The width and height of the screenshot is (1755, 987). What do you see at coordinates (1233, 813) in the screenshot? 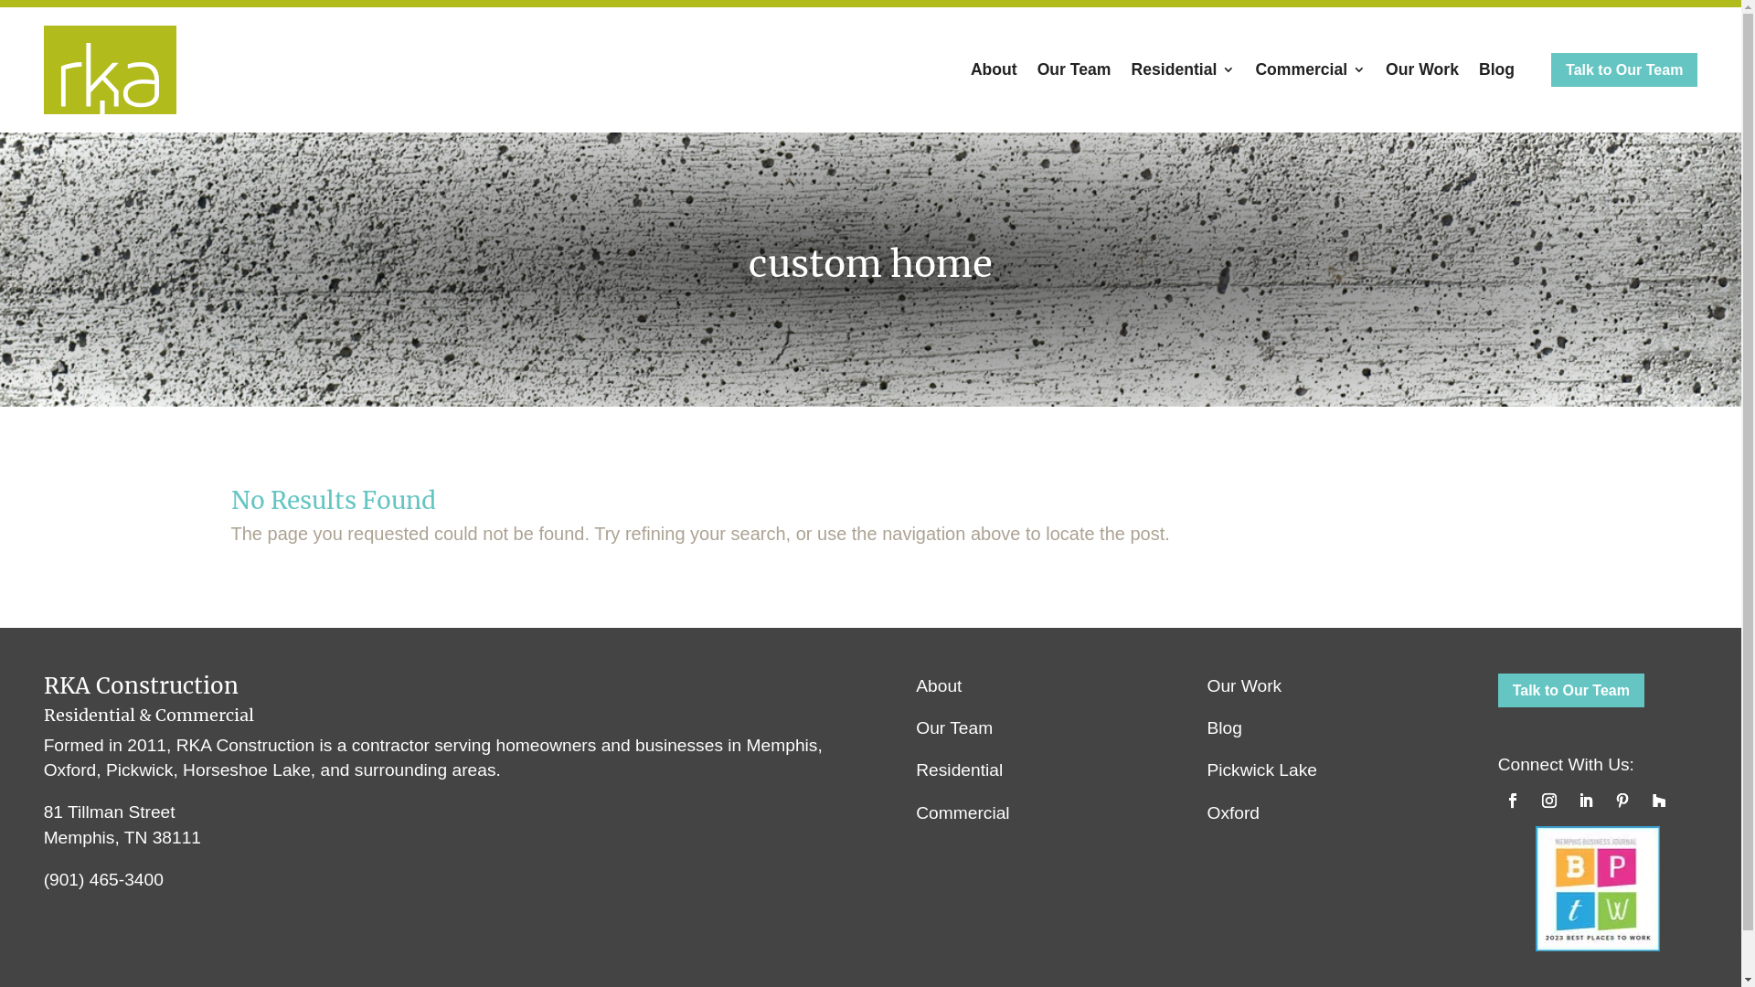
I see `Oxford` at bounding box center [1233, 813].